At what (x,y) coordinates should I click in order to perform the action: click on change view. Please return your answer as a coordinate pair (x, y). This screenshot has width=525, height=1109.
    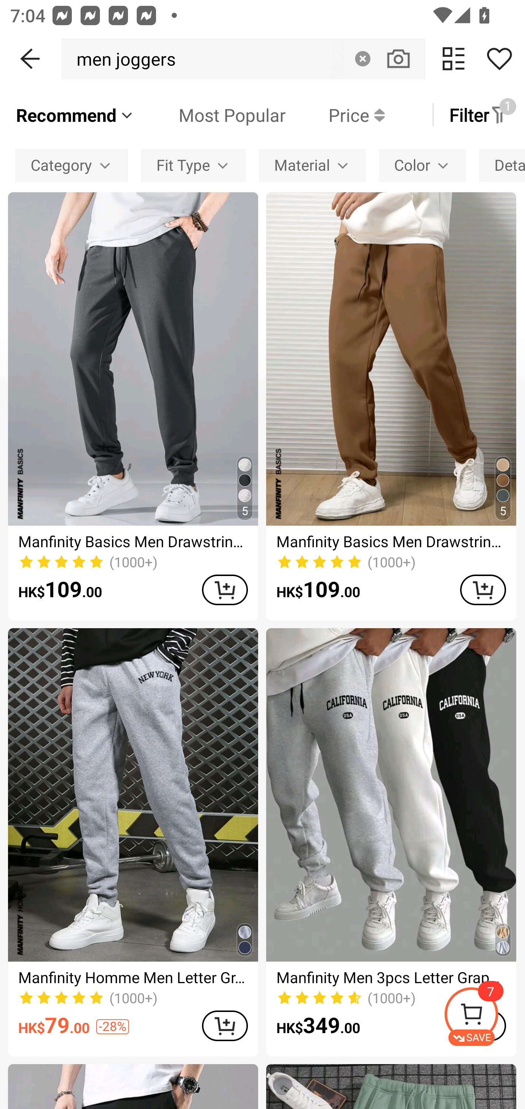
    Looking at the image, I should click on (454, 58).